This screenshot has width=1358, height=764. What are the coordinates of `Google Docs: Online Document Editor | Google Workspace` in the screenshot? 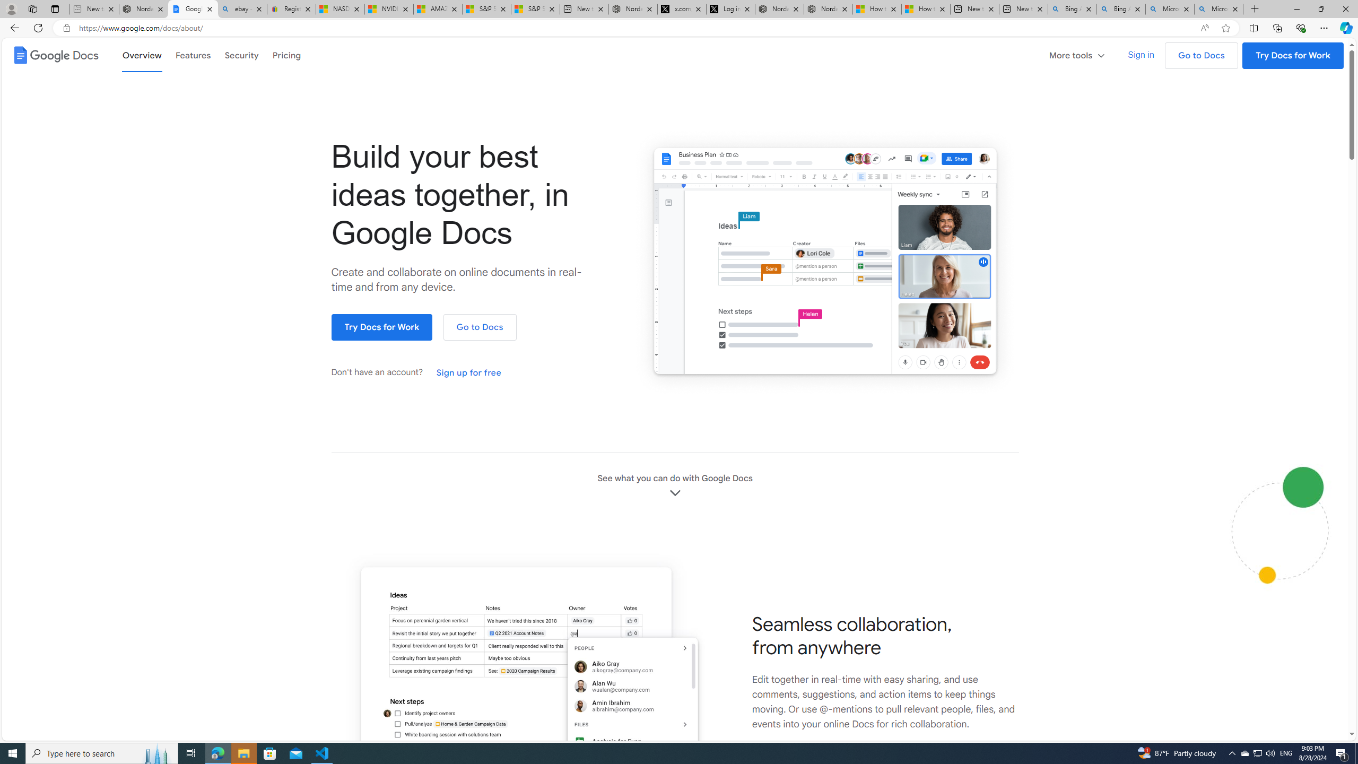 It's located at (193, 9).